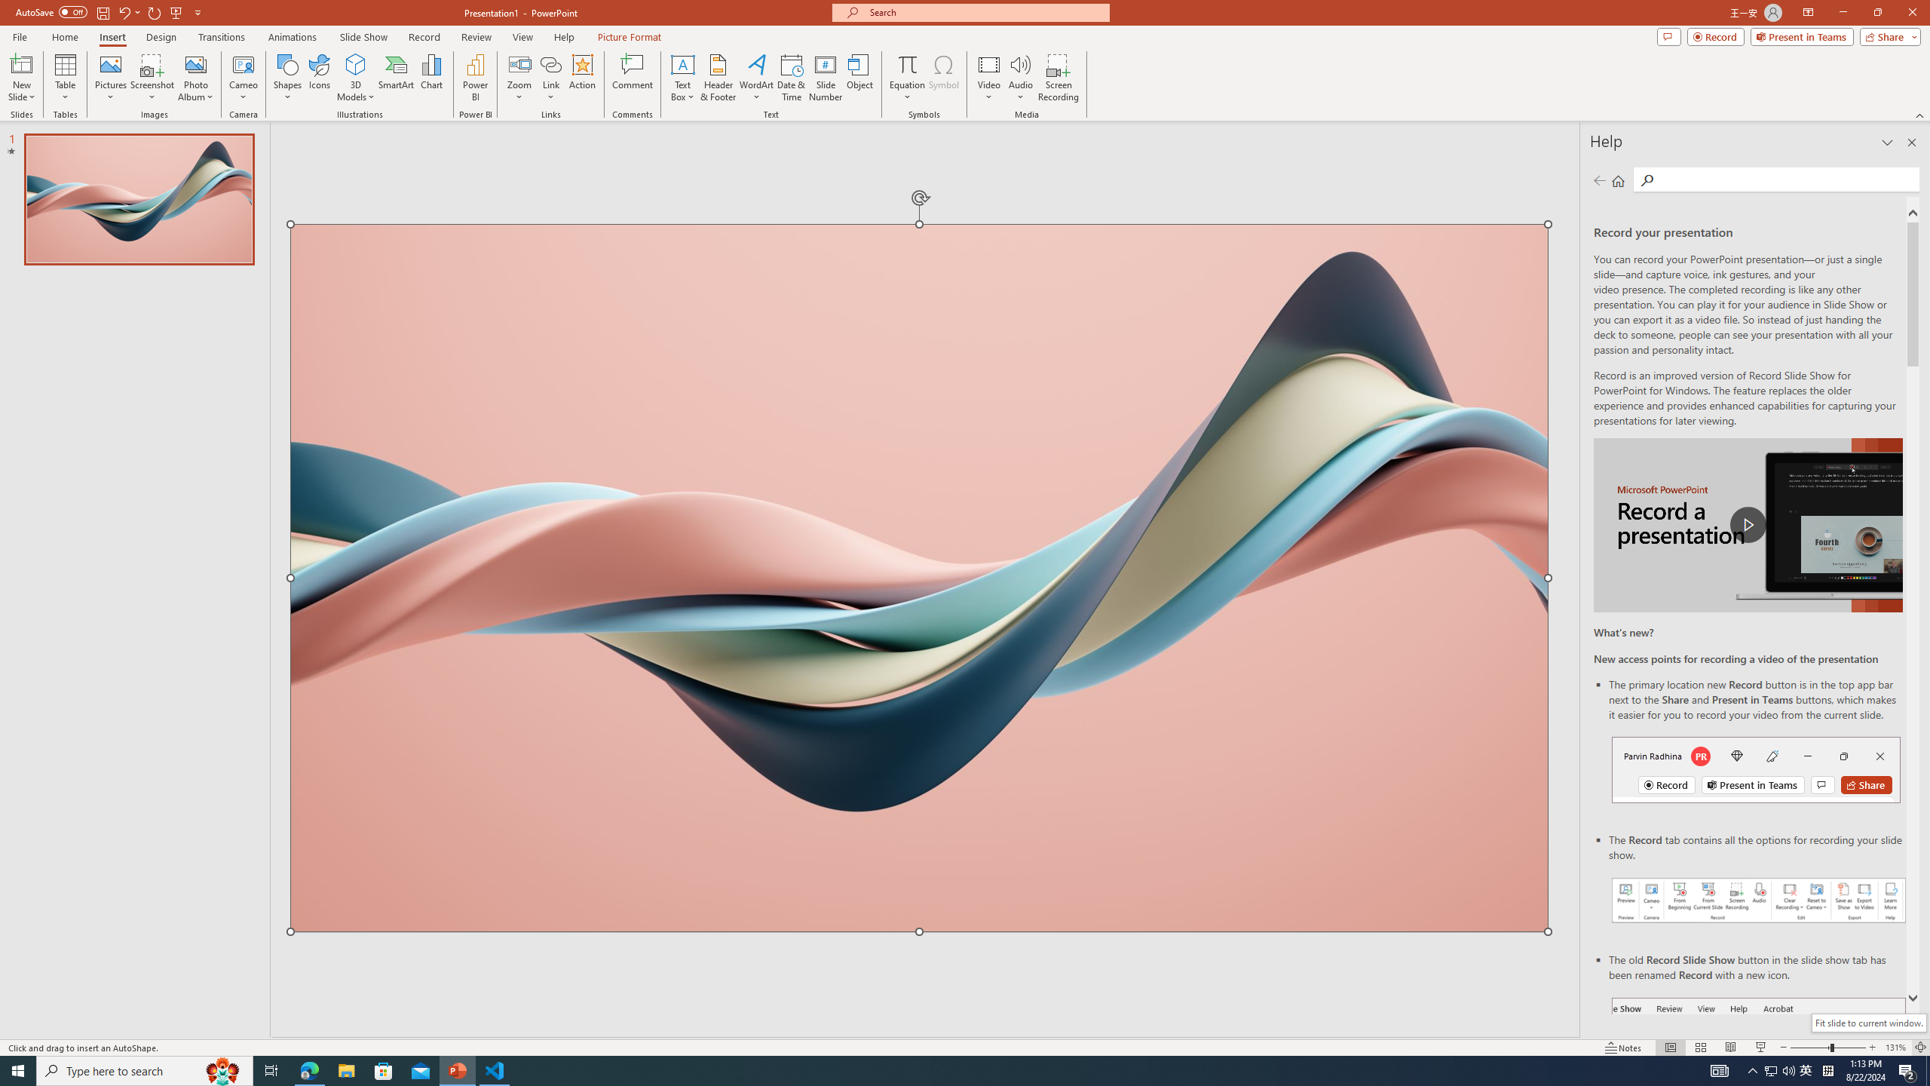  Describe the element at coordinates (195, 64) in the screenshot. I see `New Photo Album...` at that location.